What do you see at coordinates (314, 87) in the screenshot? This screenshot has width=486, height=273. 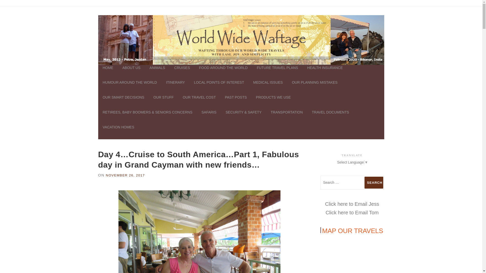 I see `OUR PLANNING MISTAKES` at bounding box center [314, 87].